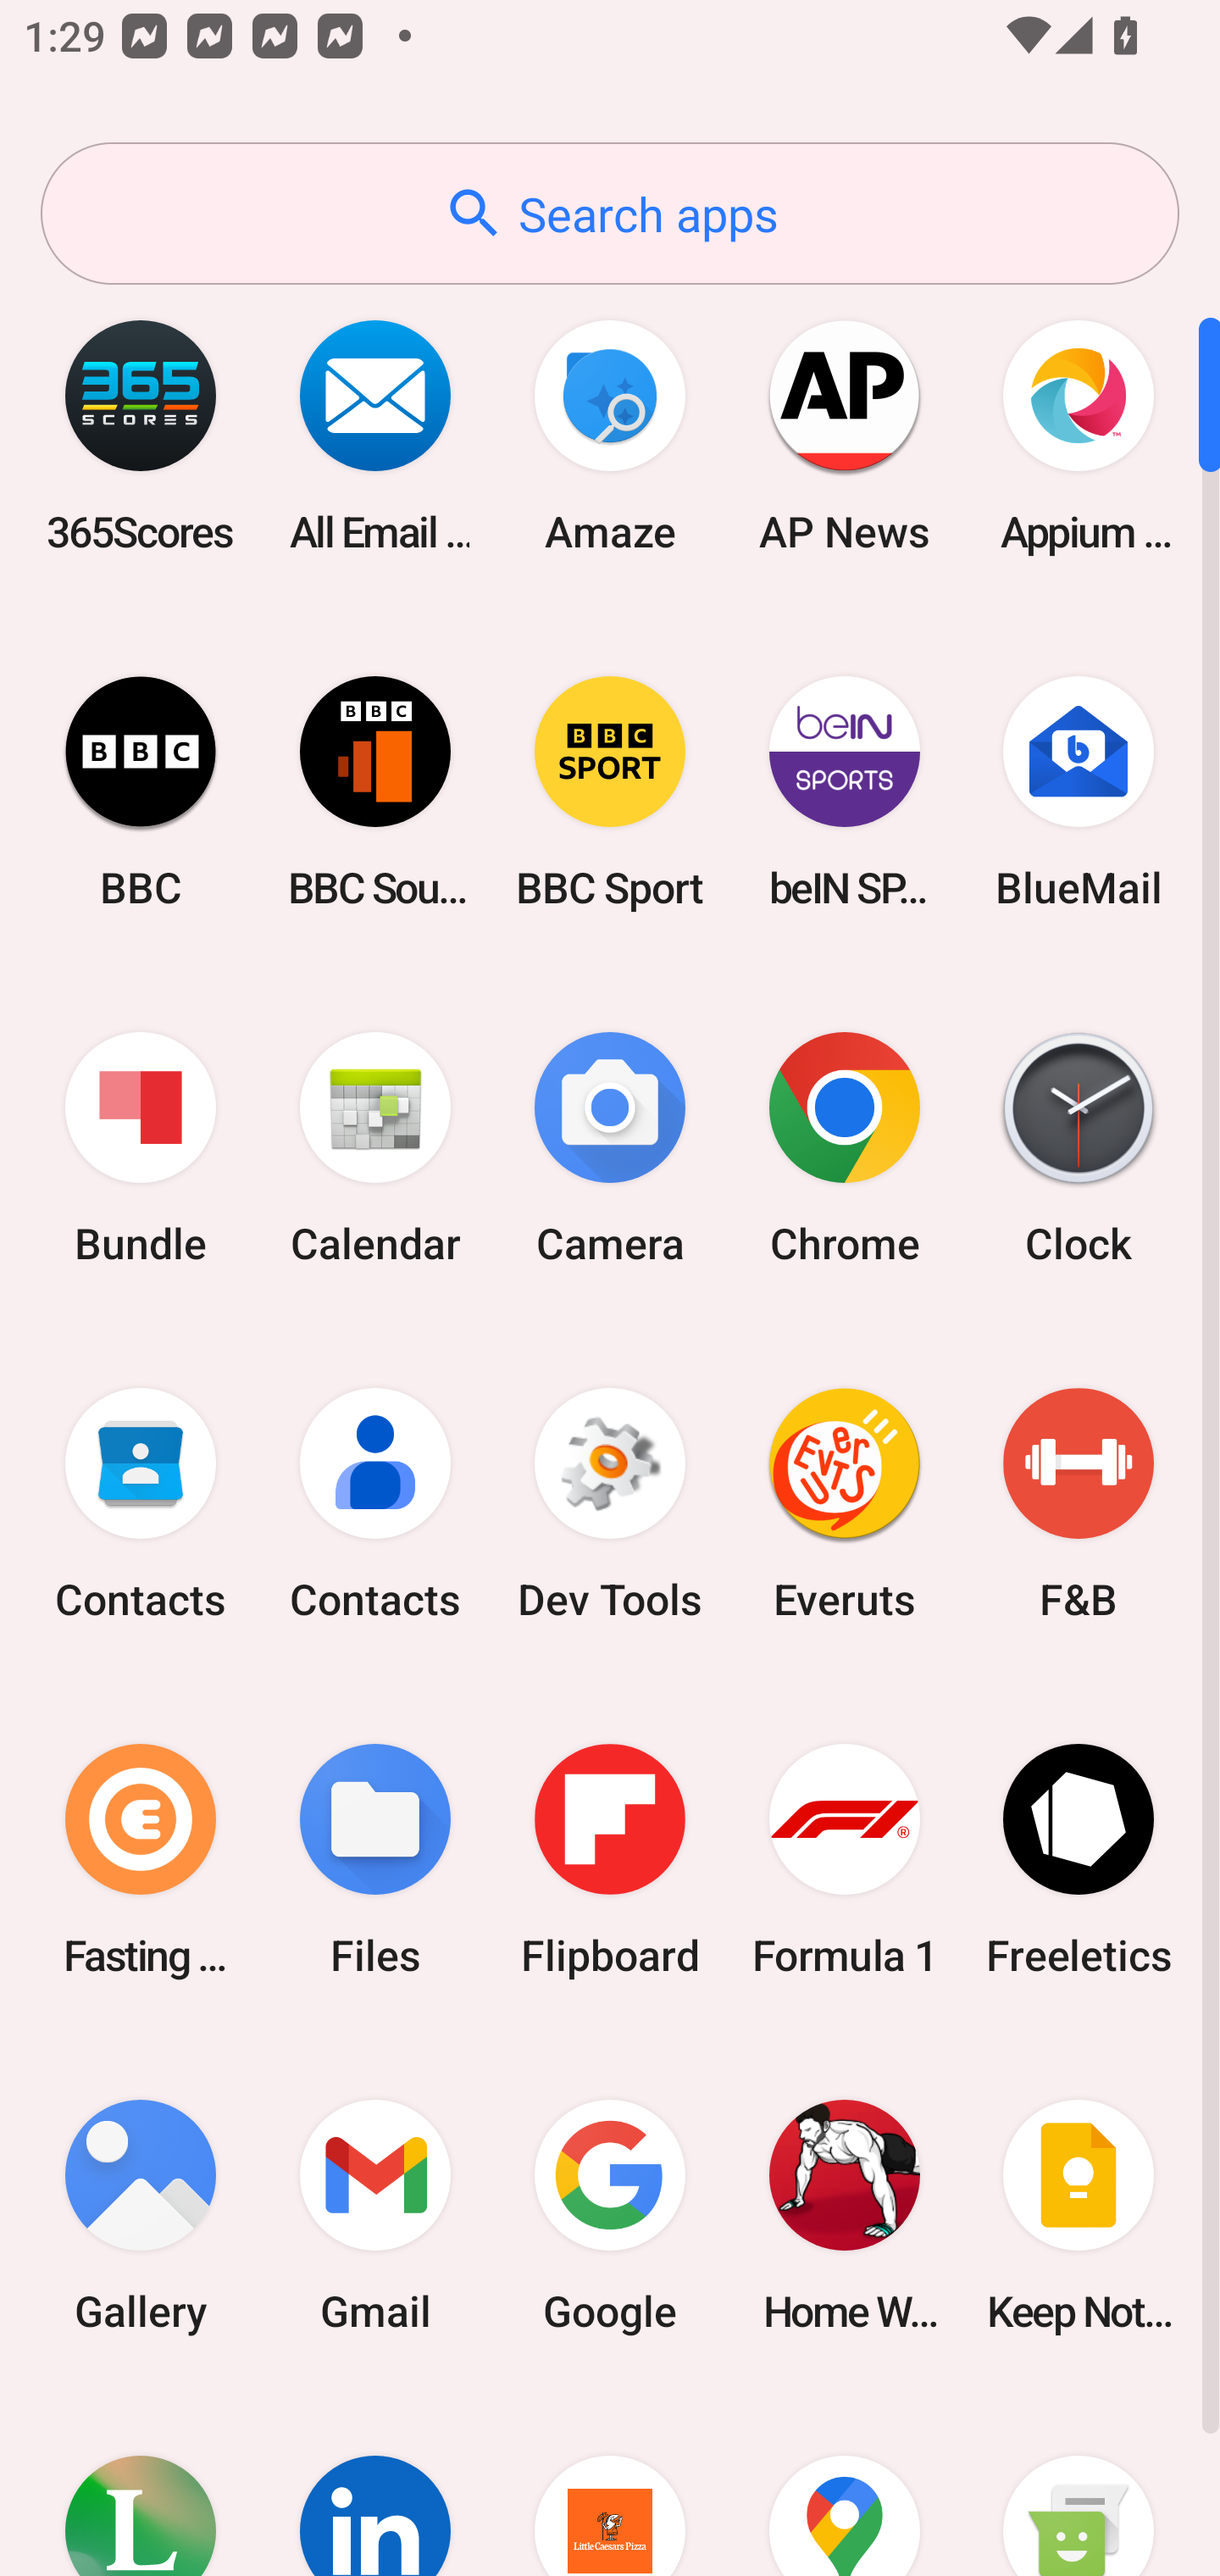  Describe the element at coordinates (1079, 1149) in the screenshot. I see `Clock` at that location.